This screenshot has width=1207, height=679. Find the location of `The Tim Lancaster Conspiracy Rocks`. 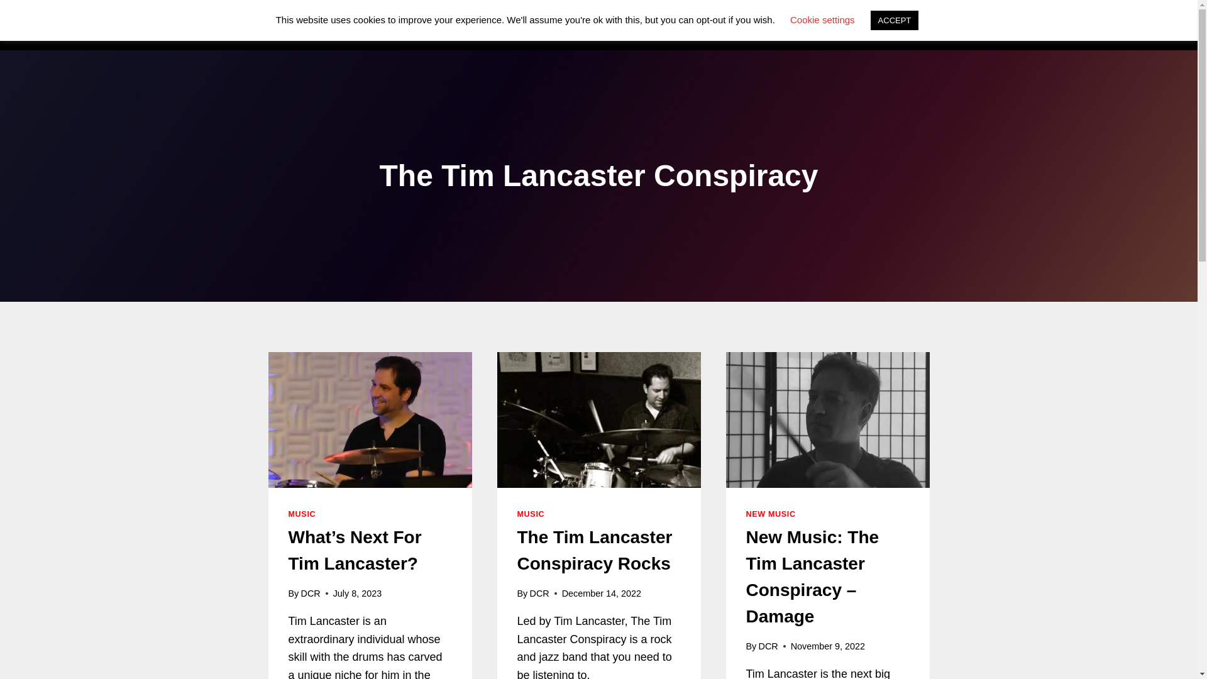

The Tim Lancaster Conspiracy Rocks is located at coordinates (594, 550).